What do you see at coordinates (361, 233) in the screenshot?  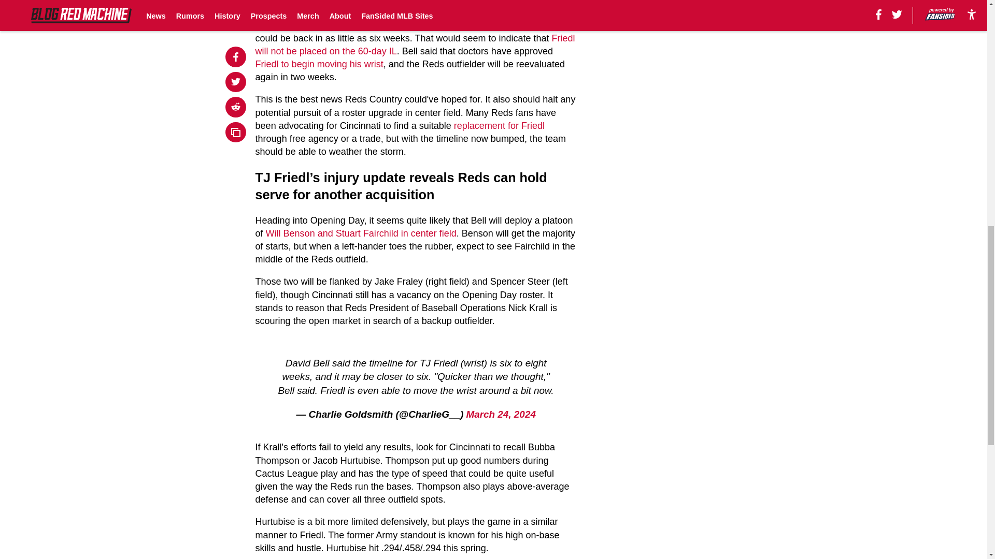 I see `Will Benson and Stuart Fairchild in center field` at bounding box center [361, 233].